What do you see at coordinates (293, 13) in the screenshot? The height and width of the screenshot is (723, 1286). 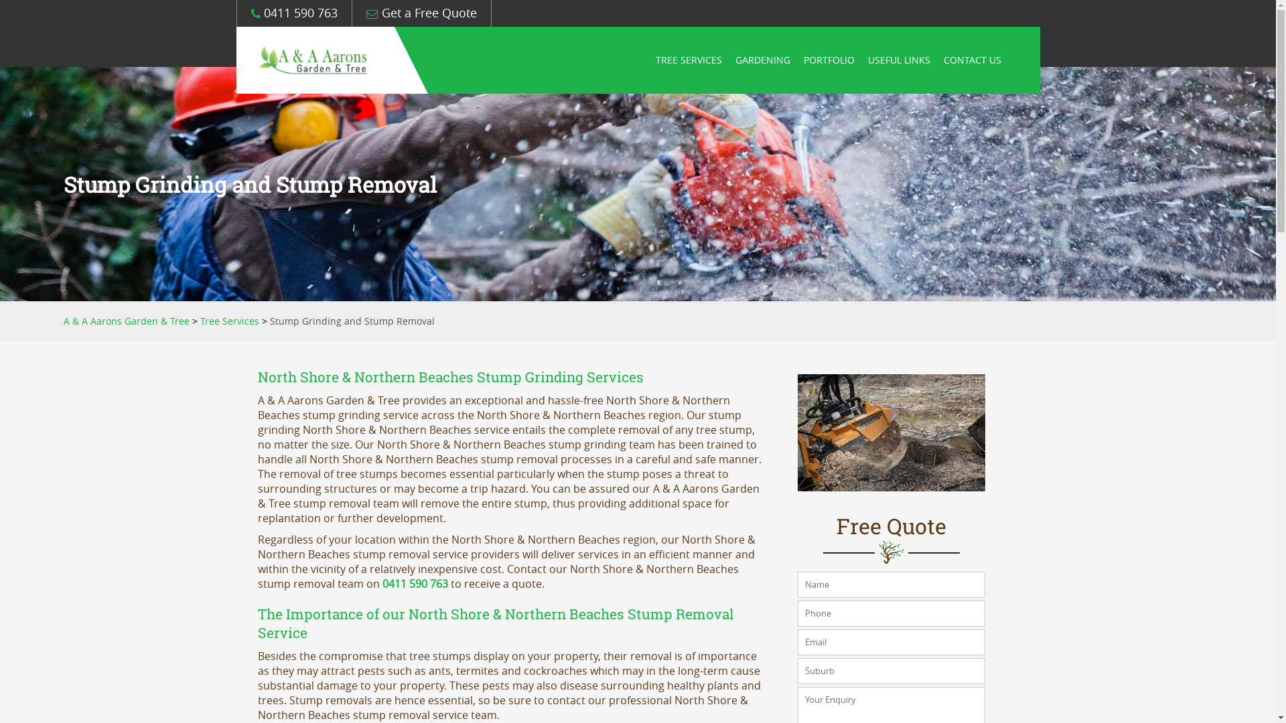 I see `0411 590 763` at bounding box center [293, 13].